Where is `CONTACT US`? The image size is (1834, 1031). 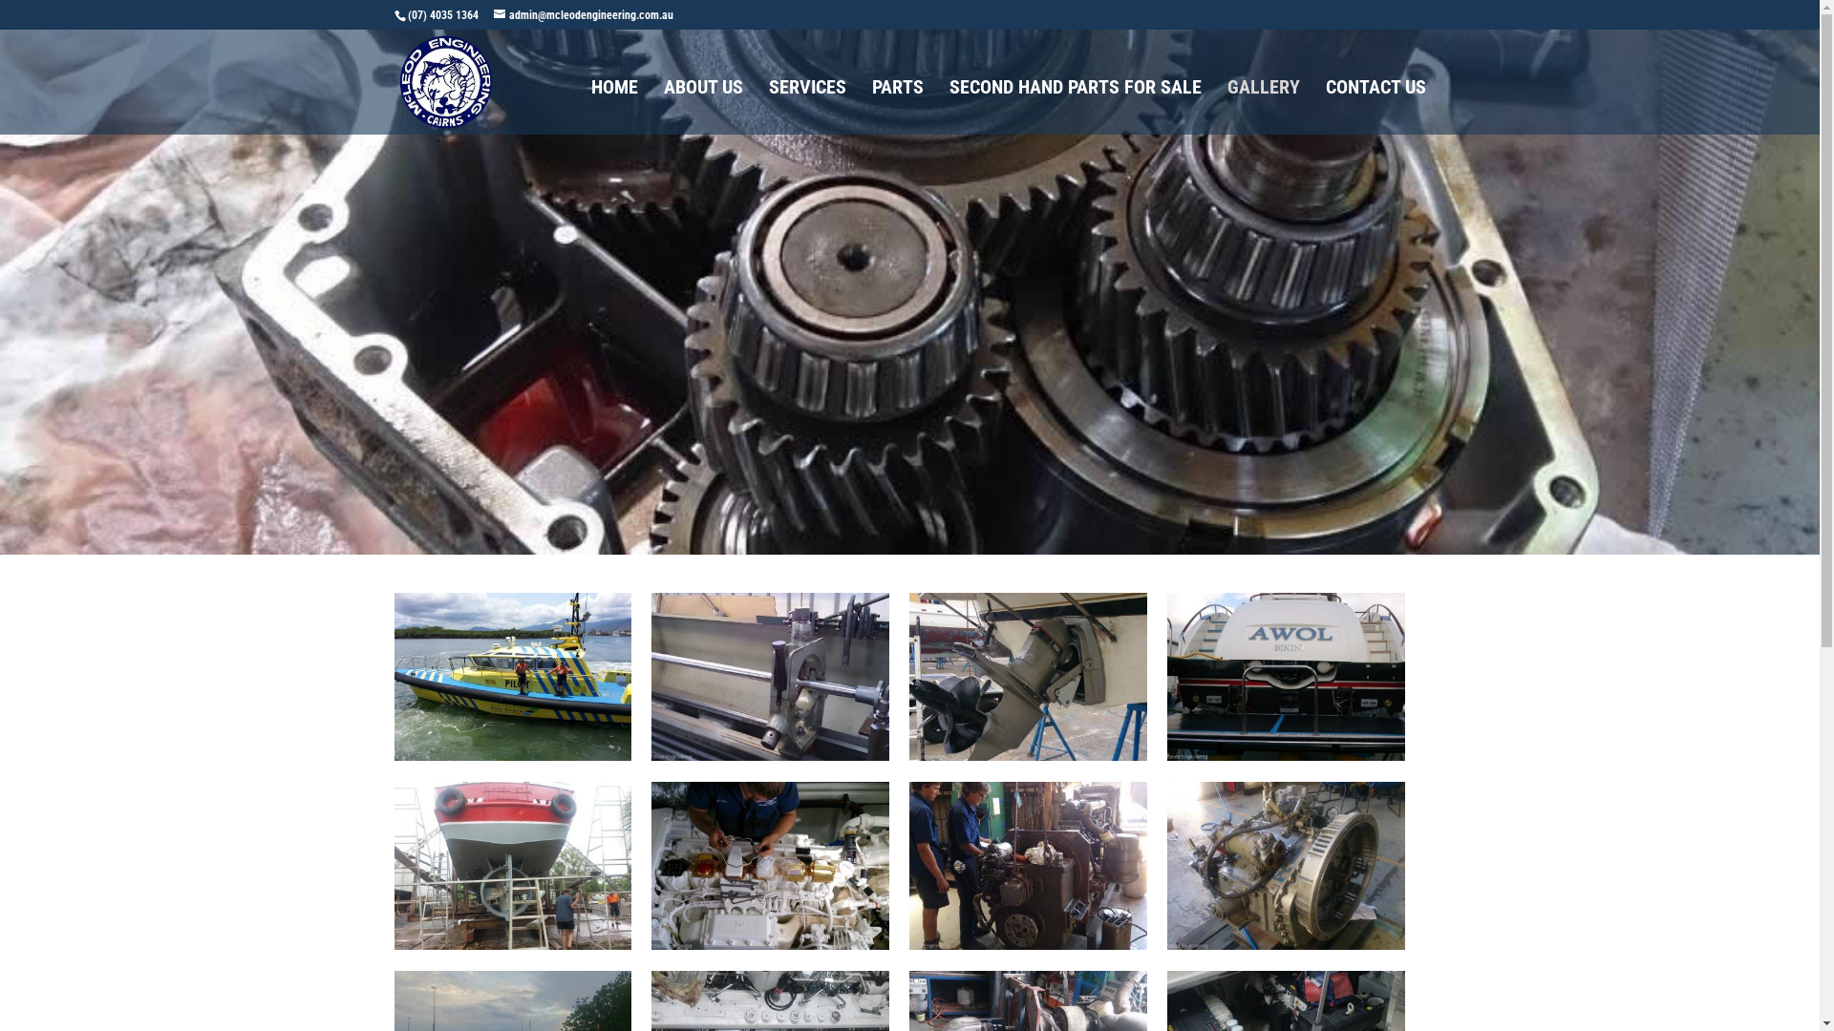
CONTACT US is located at coordinates (1375, 107).